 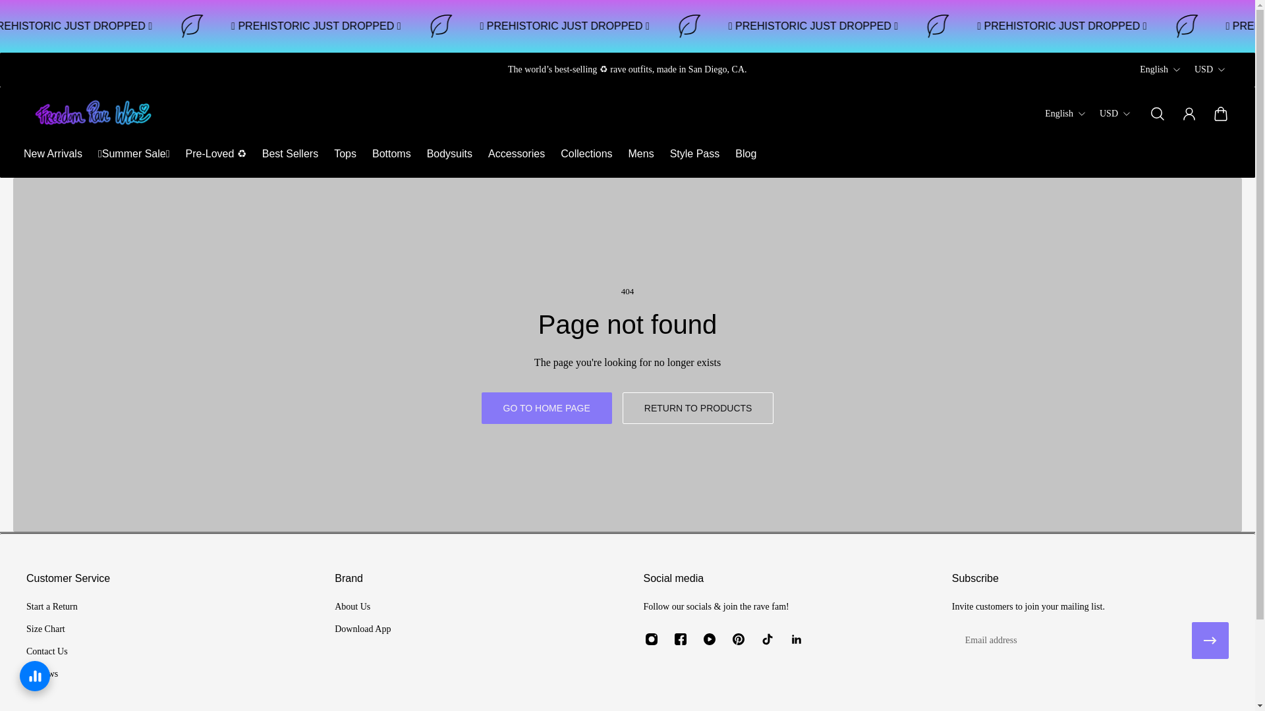 What do you see at coordinates (449, 154) in the screenshot?
I see `Bodysuits` at bounding box center [449, 154].